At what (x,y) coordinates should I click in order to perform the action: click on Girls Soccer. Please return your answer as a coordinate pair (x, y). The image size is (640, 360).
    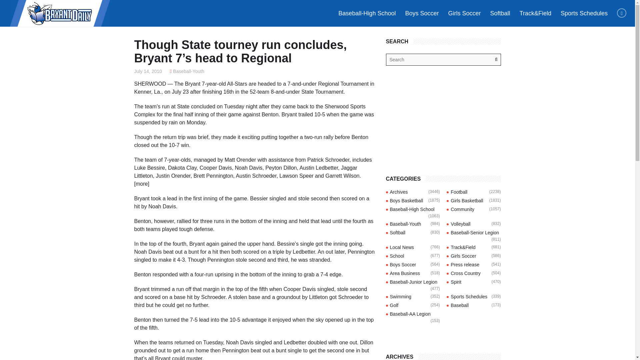
    Looking at the image, I should click on (463, 256).